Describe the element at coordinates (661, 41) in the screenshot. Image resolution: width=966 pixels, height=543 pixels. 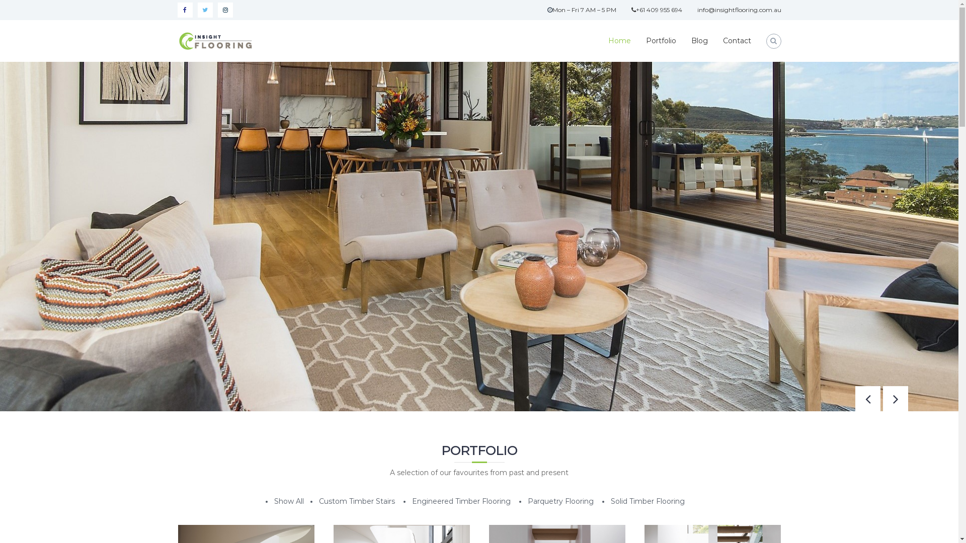
I see `Portfolio` at that location.